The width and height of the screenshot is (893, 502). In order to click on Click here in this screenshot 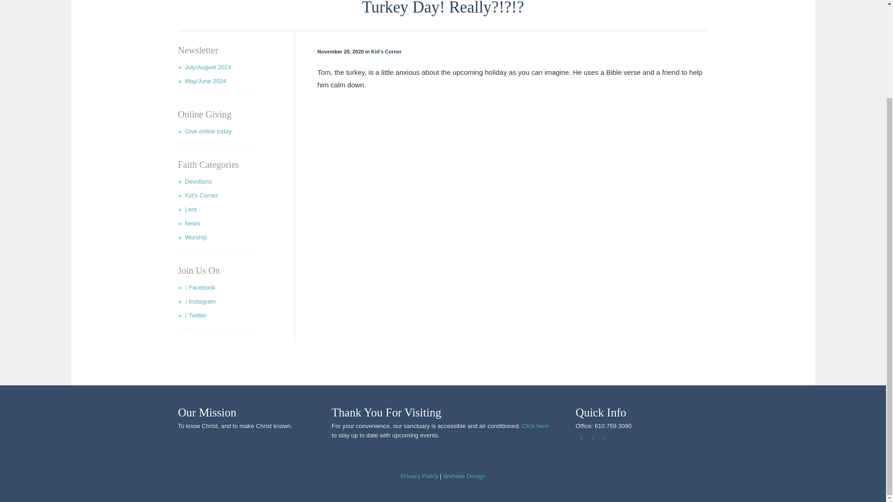, I will do `click(535, 426)`.